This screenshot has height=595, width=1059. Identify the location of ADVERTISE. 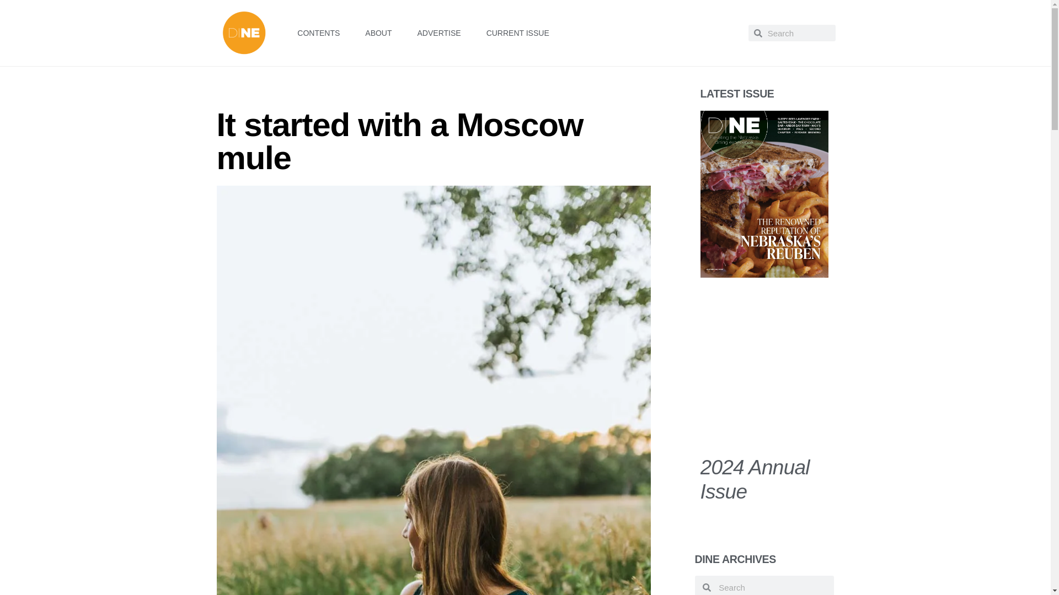
(439, 33).